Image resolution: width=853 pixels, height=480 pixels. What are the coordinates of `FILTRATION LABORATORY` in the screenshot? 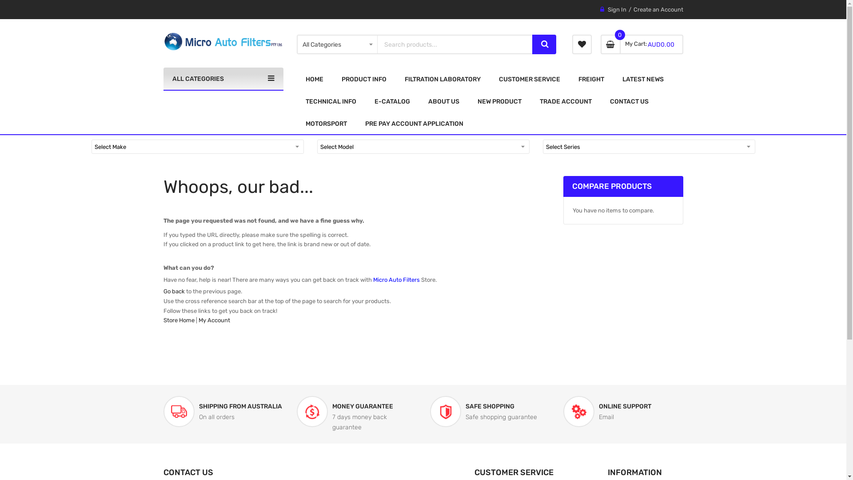 It's located at (442, 79).